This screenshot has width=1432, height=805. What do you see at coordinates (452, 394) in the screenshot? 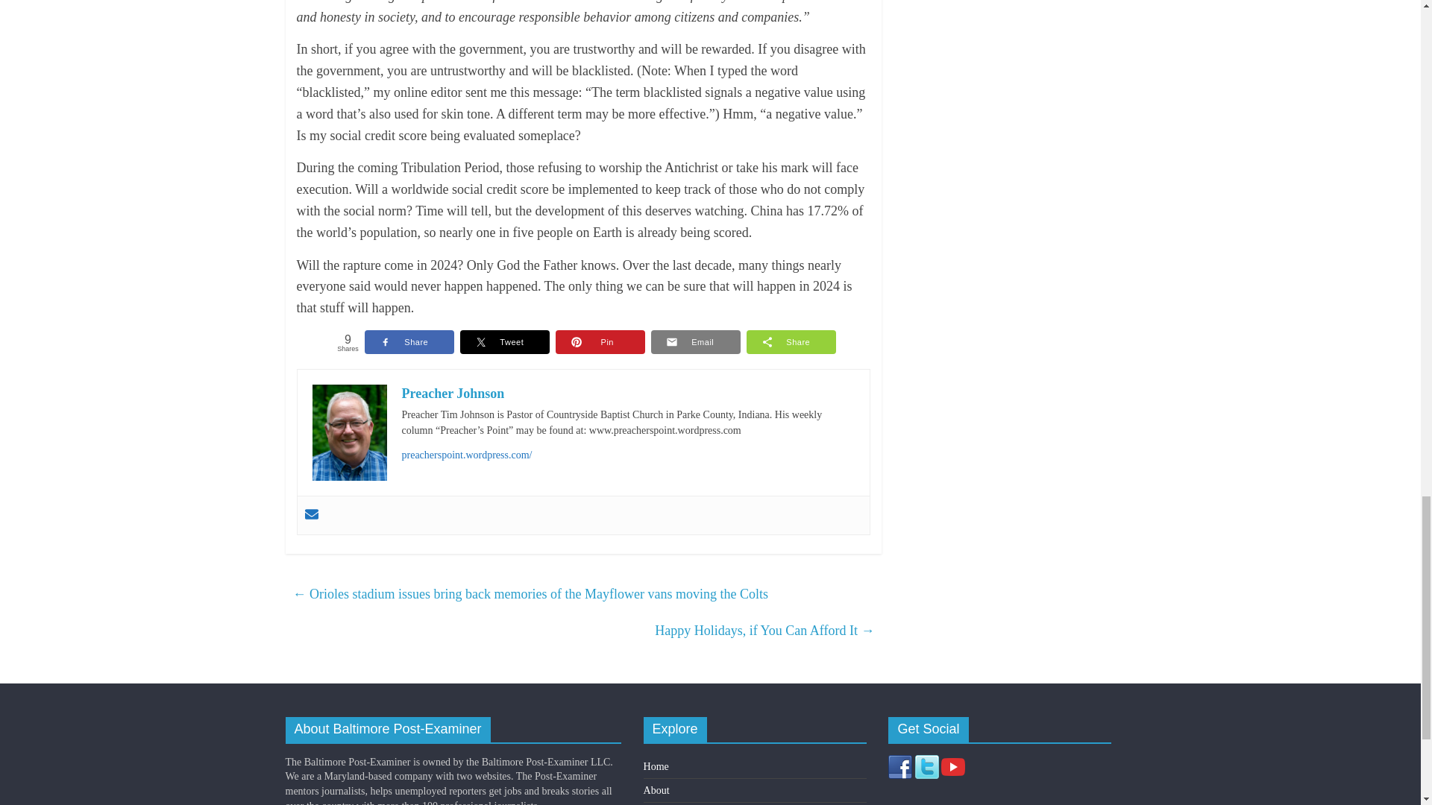
I see `Preacher Johnson` at bounding box center [452, 394].